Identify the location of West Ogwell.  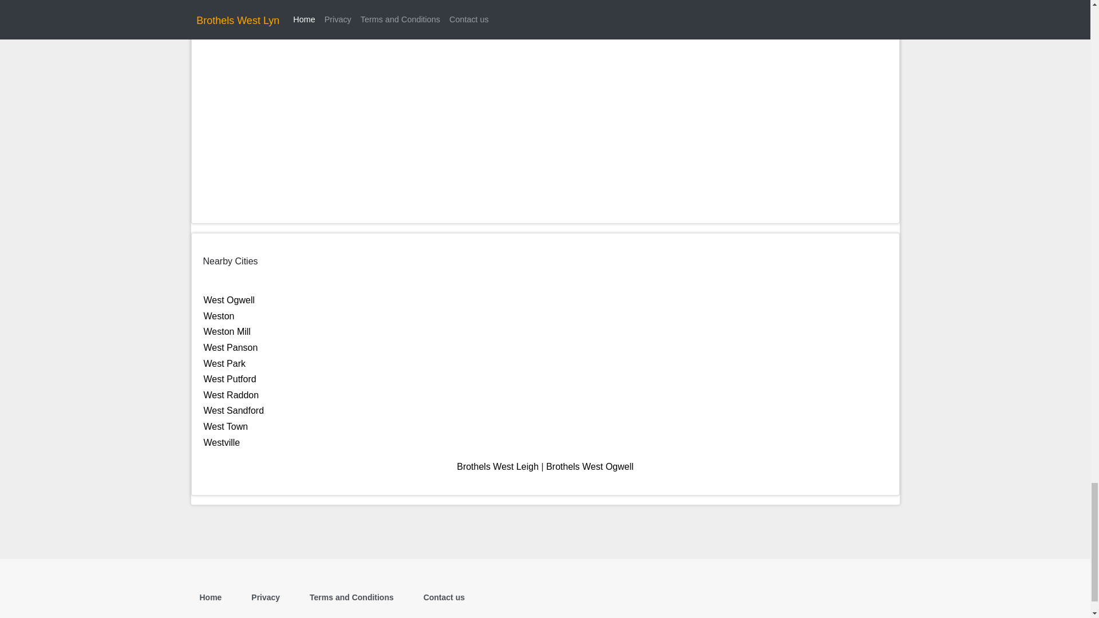
(229, 300).